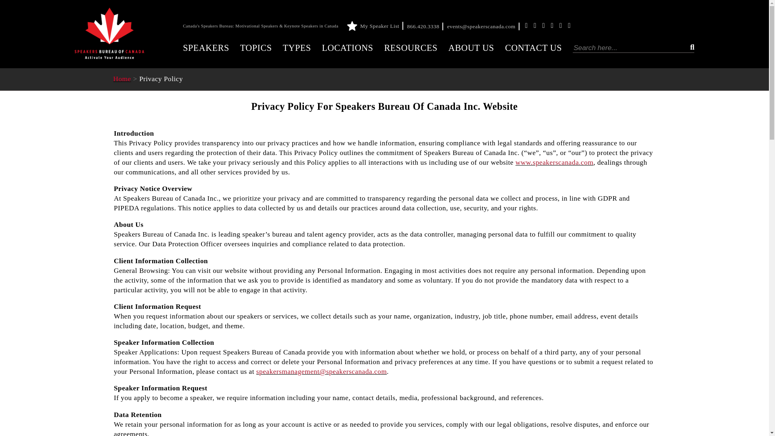 Image resolution: width=775 pixels, height=436 pixels. What do you see at coordinates (256, 48) in the screenshot?
I see `TOPICS` at bounding box center [256, 48].